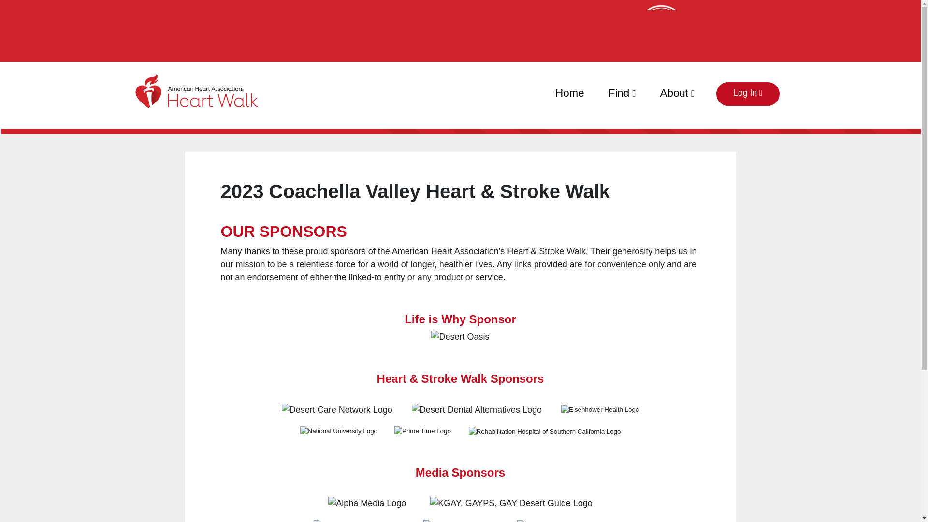  What do you see at coordinates (569, 91) in the screenshot?
I see `Home` at bounding box center [569, 91].